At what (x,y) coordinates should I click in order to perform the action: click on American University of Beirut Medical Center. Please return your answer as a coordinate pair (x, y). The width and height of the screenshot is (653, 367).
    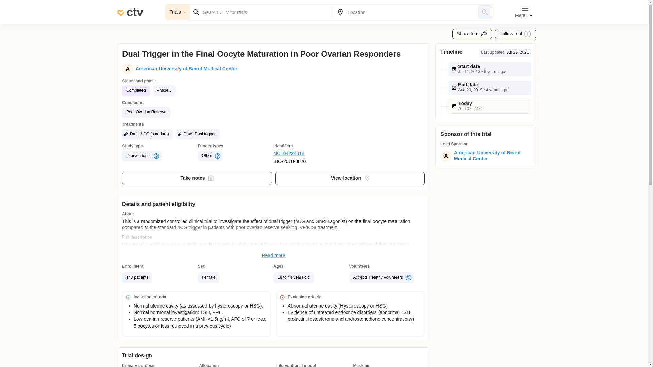
    Looking at the image, I should click on (491, 156).